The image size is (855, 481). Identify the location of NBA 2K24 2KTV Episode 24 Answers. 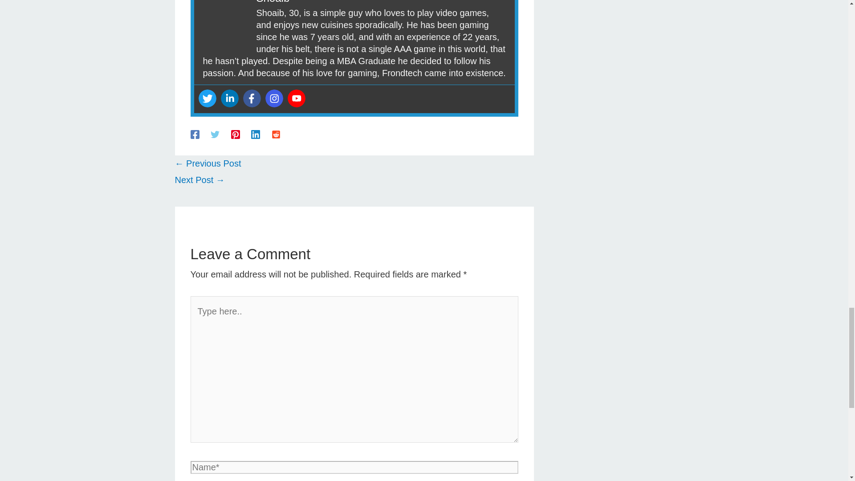
(208, 163).